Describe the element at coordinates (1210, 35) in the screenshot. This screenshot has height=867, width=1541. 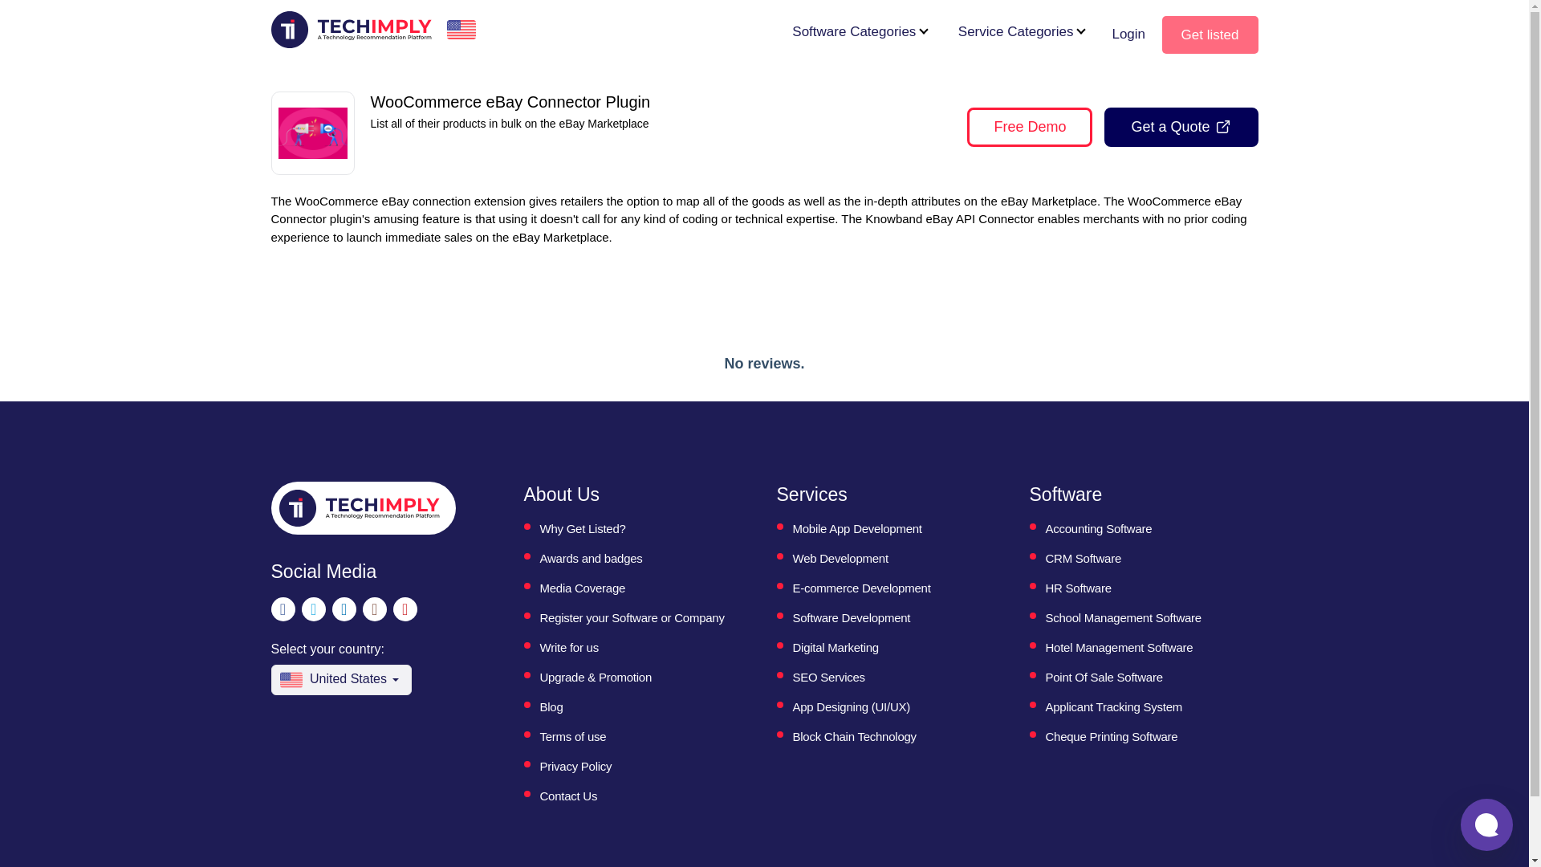
I see `Get listed` at that location.